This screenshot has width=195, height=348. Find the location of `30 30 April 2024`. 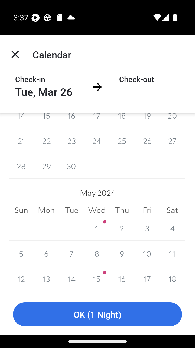

30 30 April 2024 is located at coordinates (71, 166).